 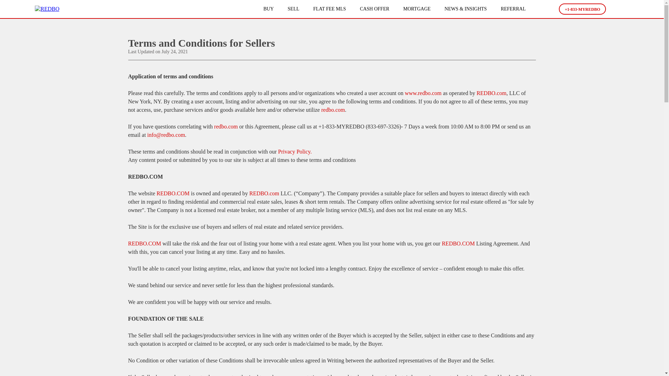 What do you see at coordinates (458, 244) in the screenshot?
I see `REDBO.COM` at bounding box center [458, 244].